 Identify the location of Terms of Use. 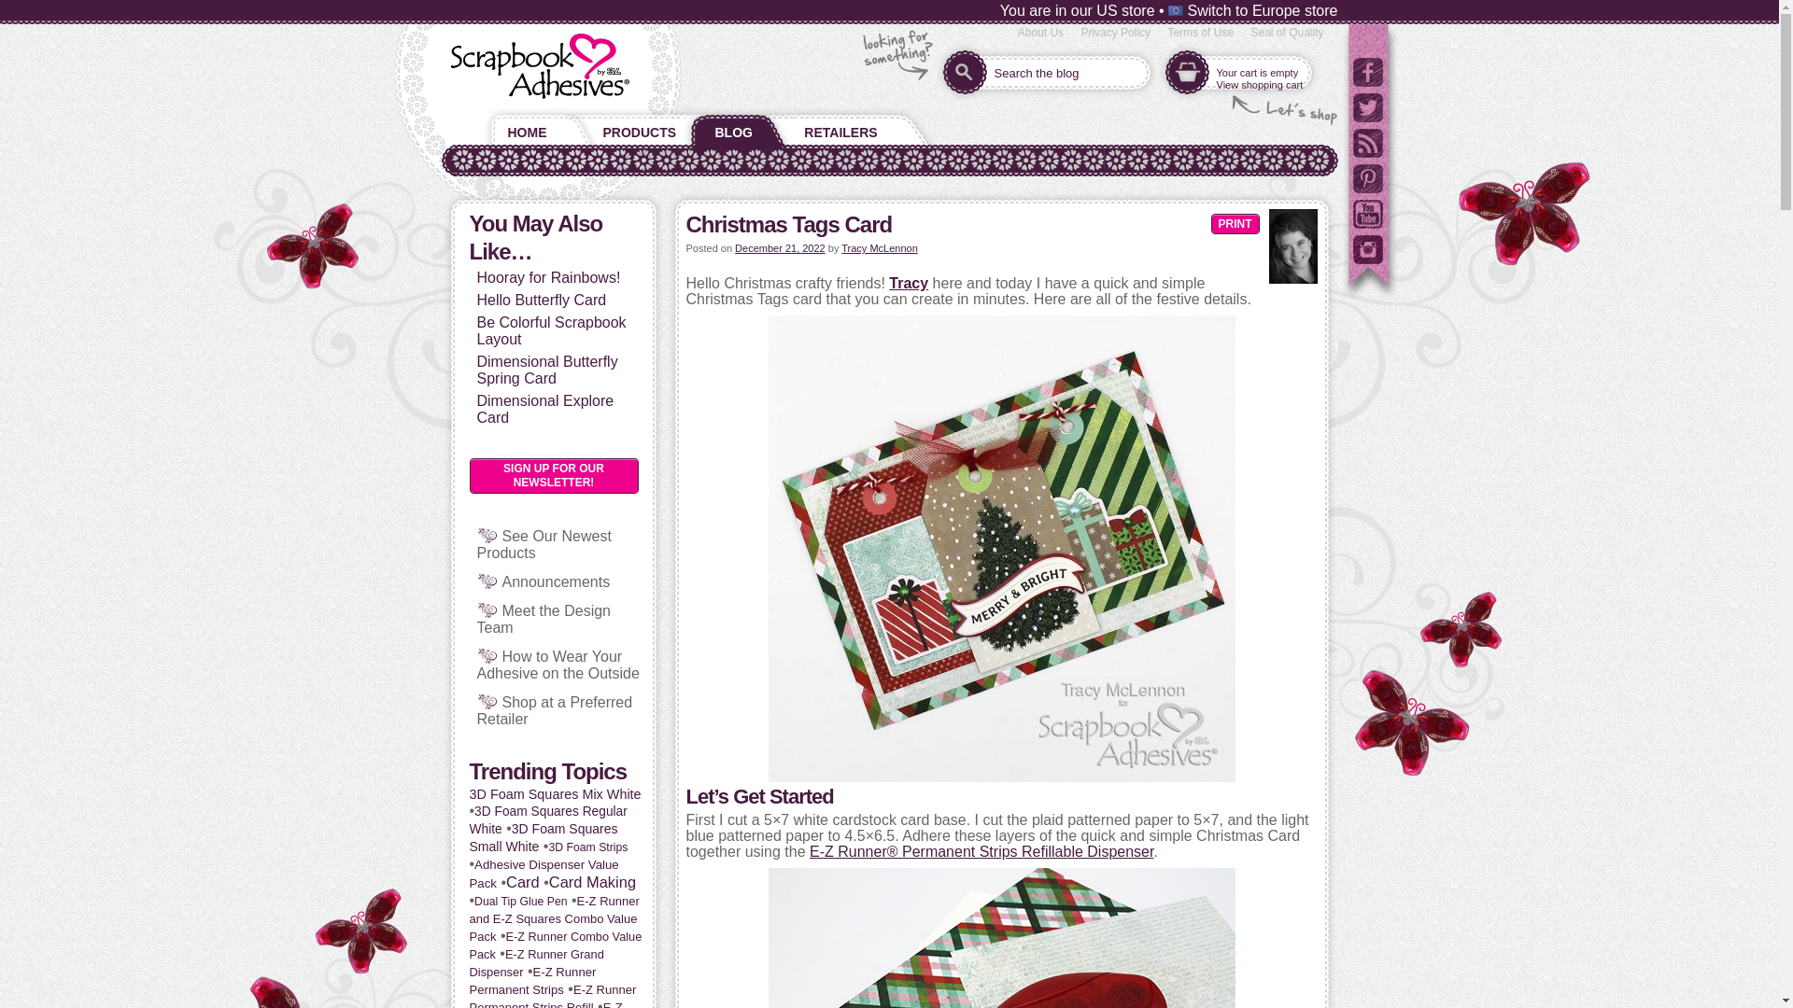
(1199, 33).